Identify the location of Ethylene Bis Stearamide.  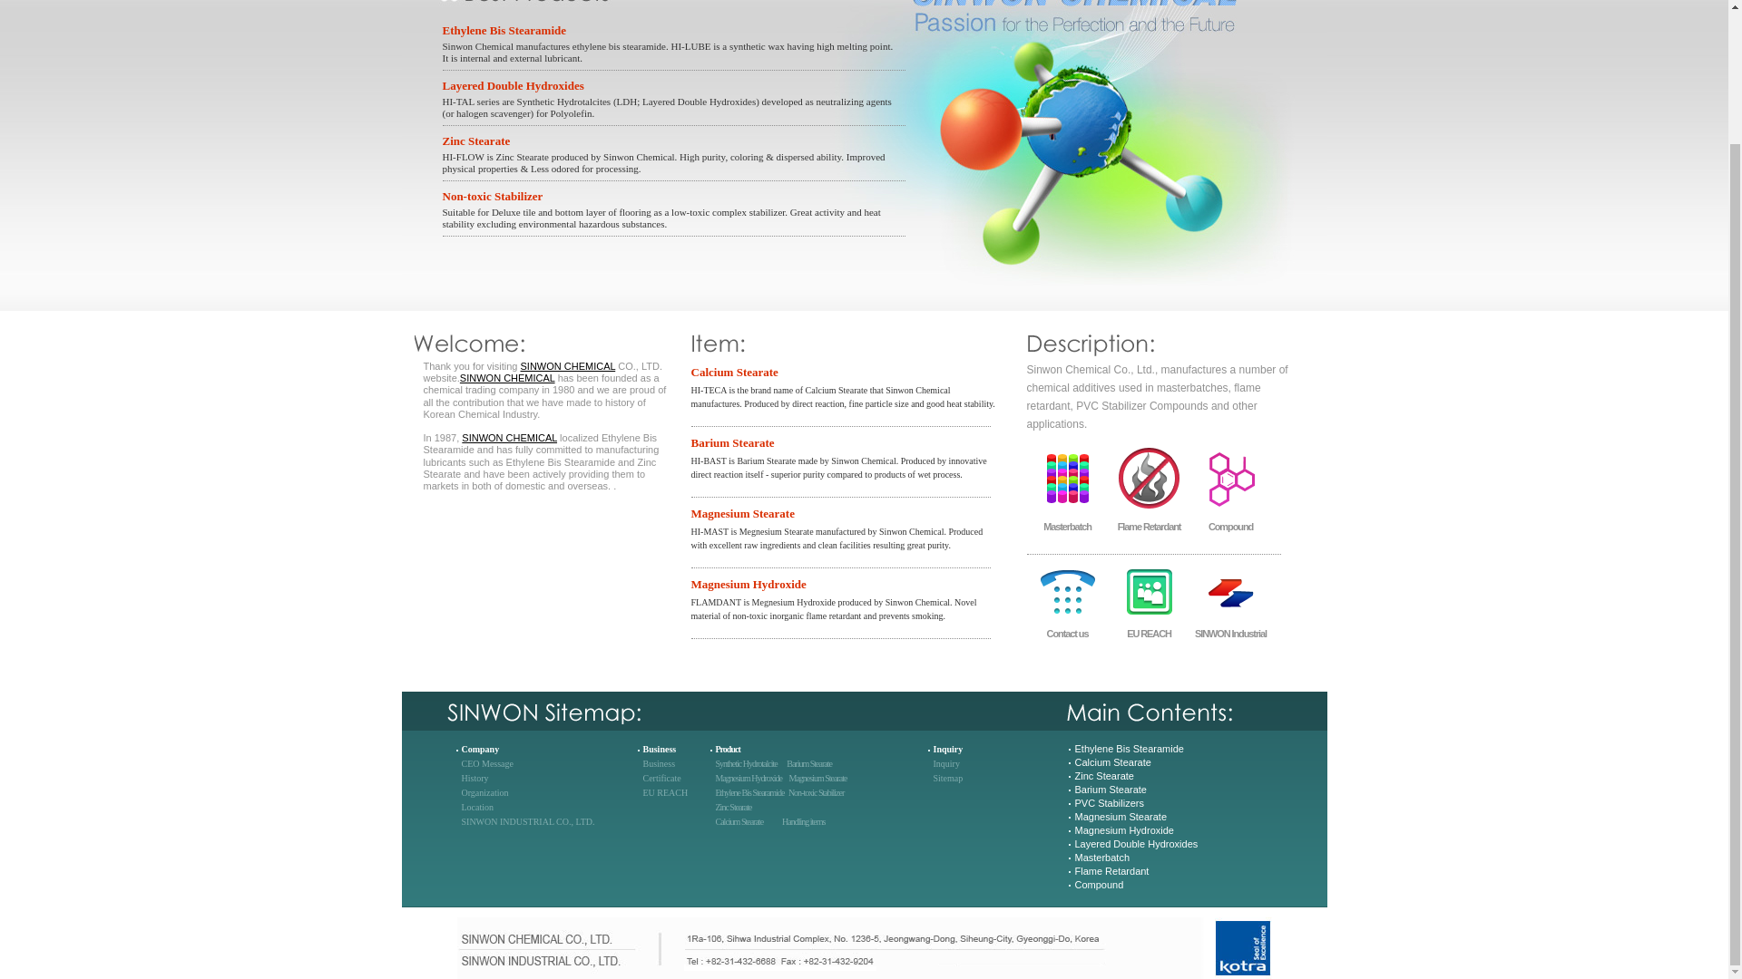
(670, 30).